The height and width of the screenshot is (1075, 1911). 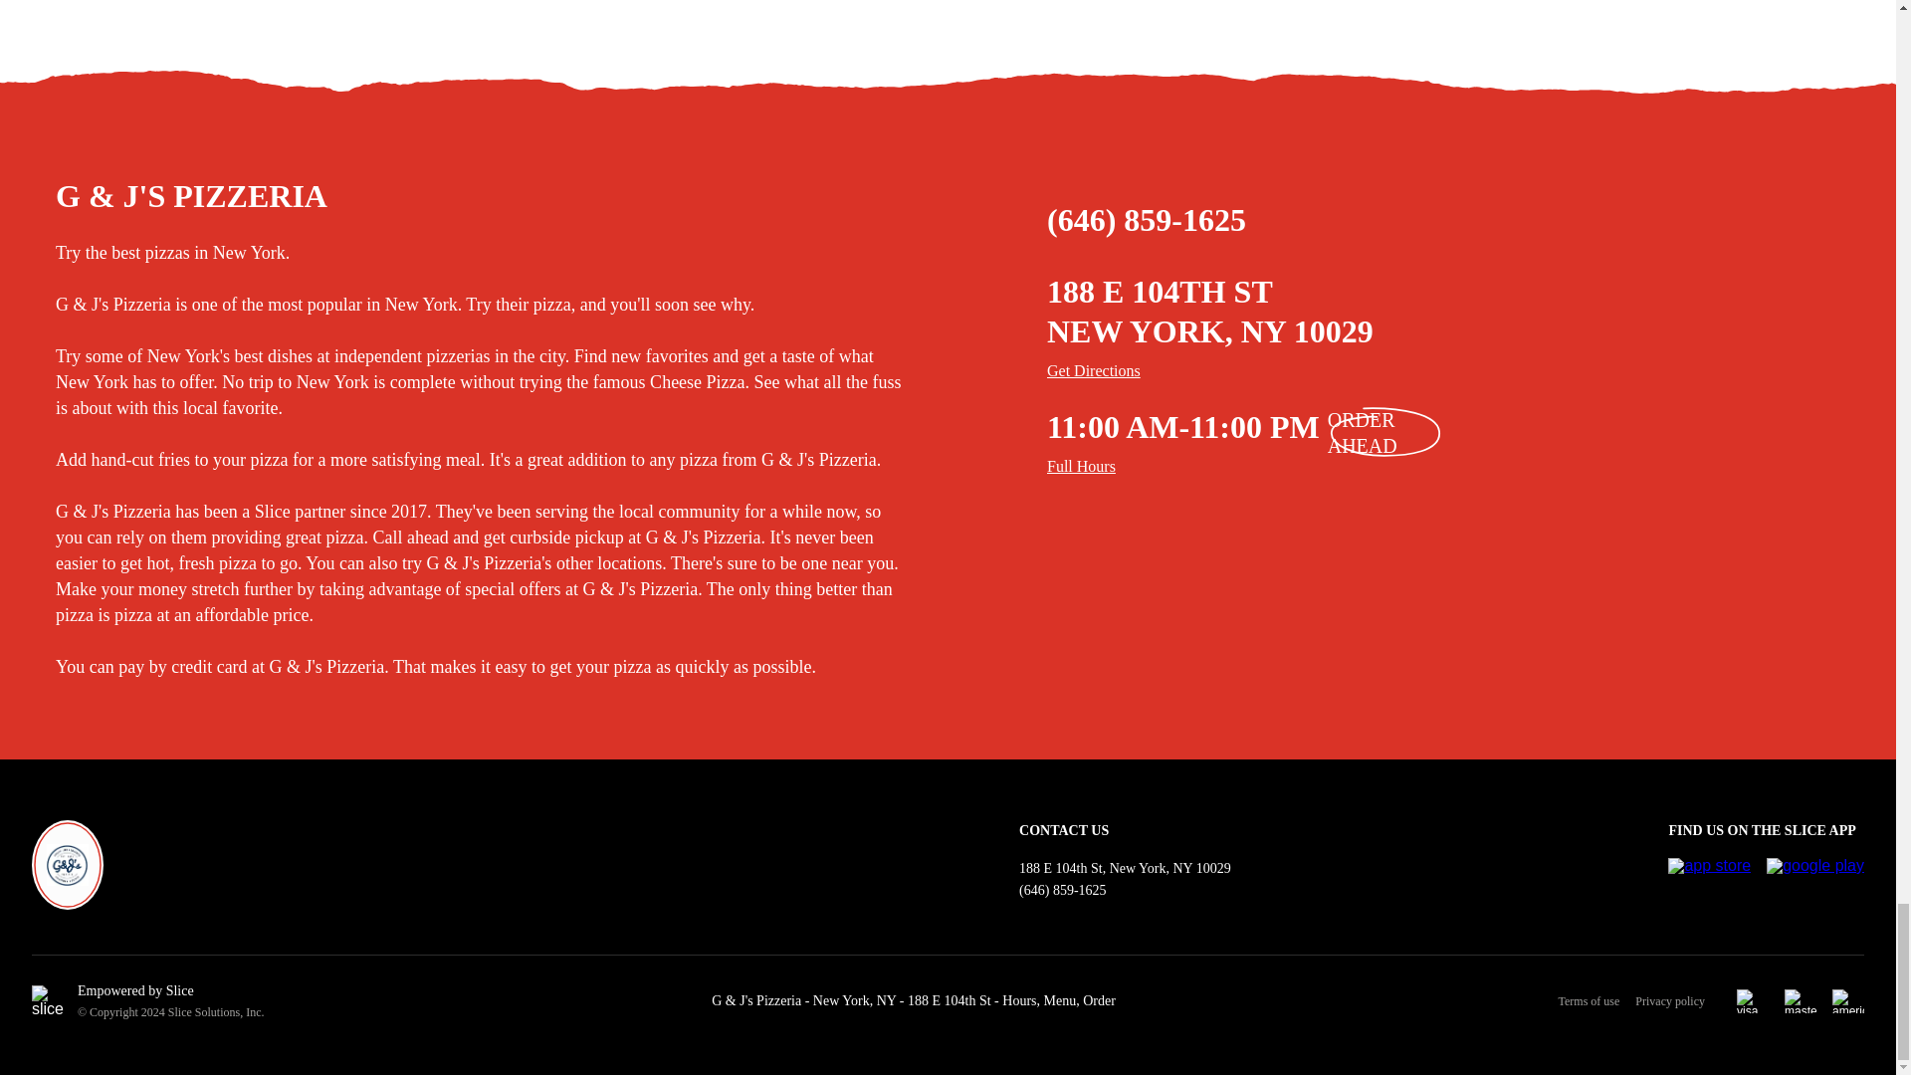 What do you see at coordinates (1469, 370) in the screenshot?
I see `Get Directions` at bounding box center [1469, 370].